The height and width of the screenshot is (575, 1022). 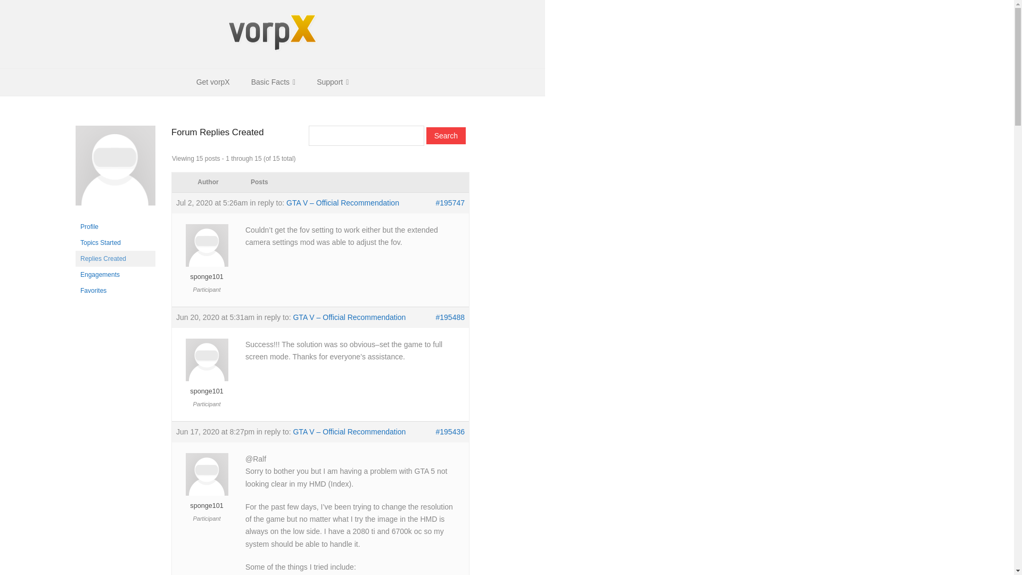 What do you see at coordinates (332, 82) in the screenshot?
I see `Support` at bounding box center [332, 82].